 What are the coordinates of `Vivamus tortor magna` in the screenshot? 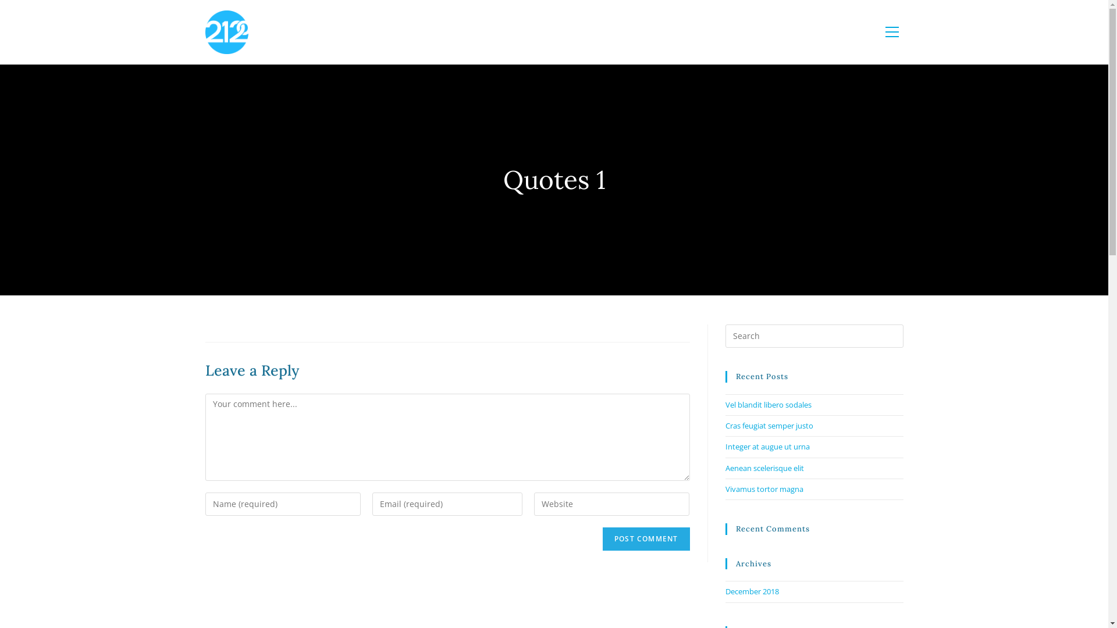 It's located at (764, 489).